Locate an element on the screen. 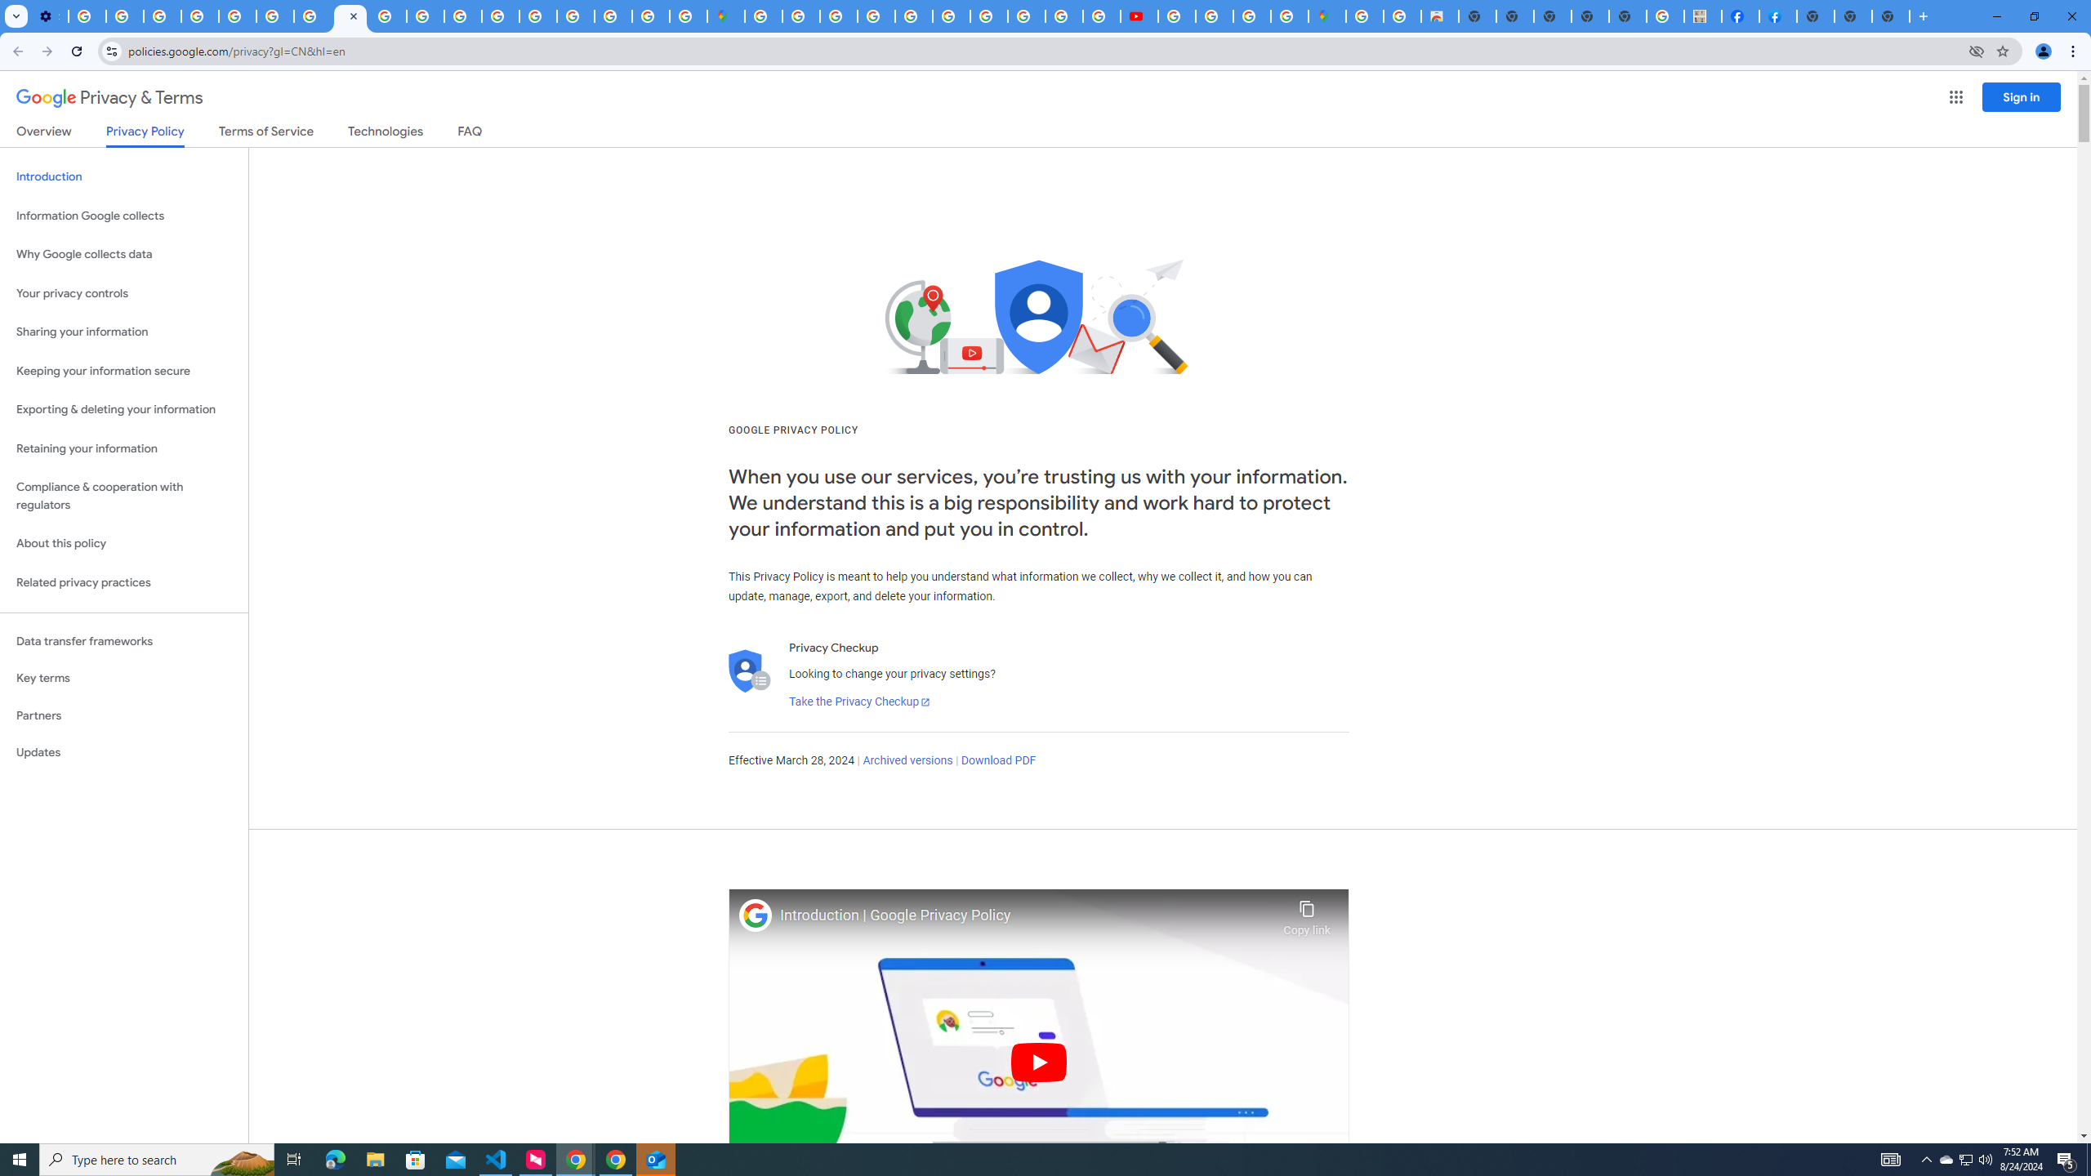 This screenshot has width=2091, height=1176. Google Maps is located at coordinates (1326, 16).